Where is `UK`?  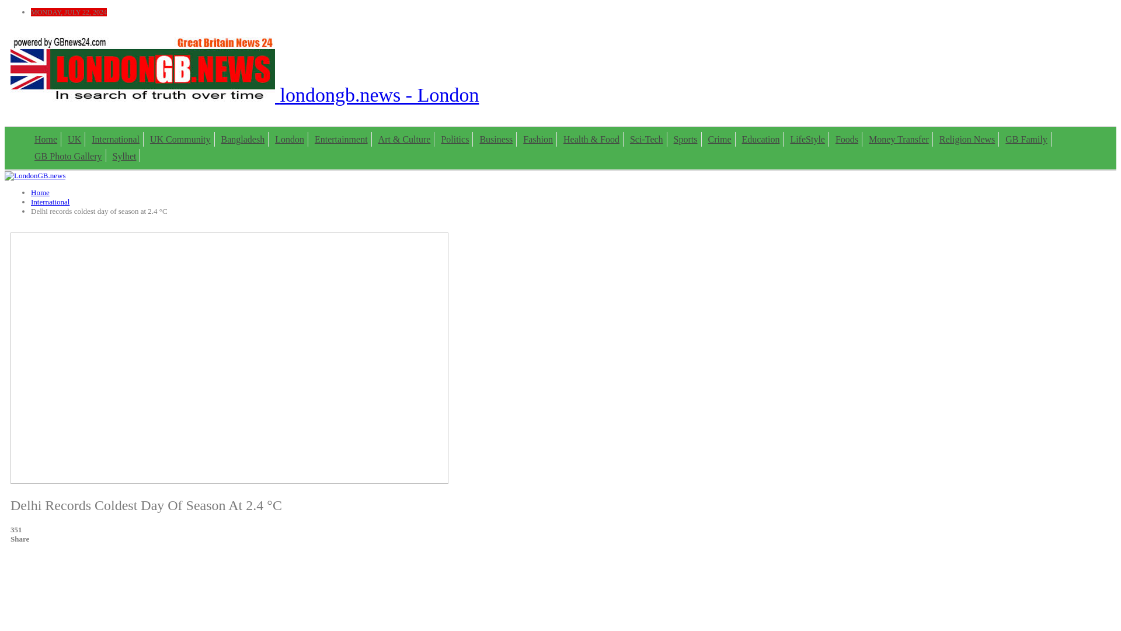 UK is located at coordinates (74, 139).